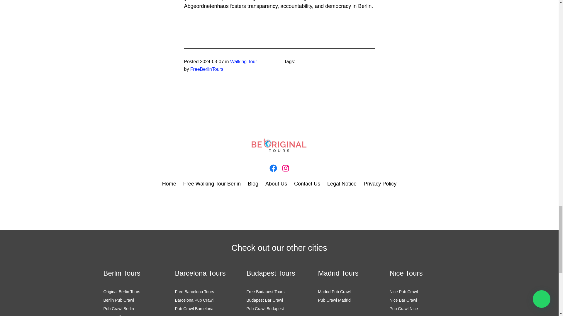 The height and width of the screenshot is (316, 563). Describe the element at coordinates (380, 184) in the screenshot. I see `Privacy Policy` at that location.